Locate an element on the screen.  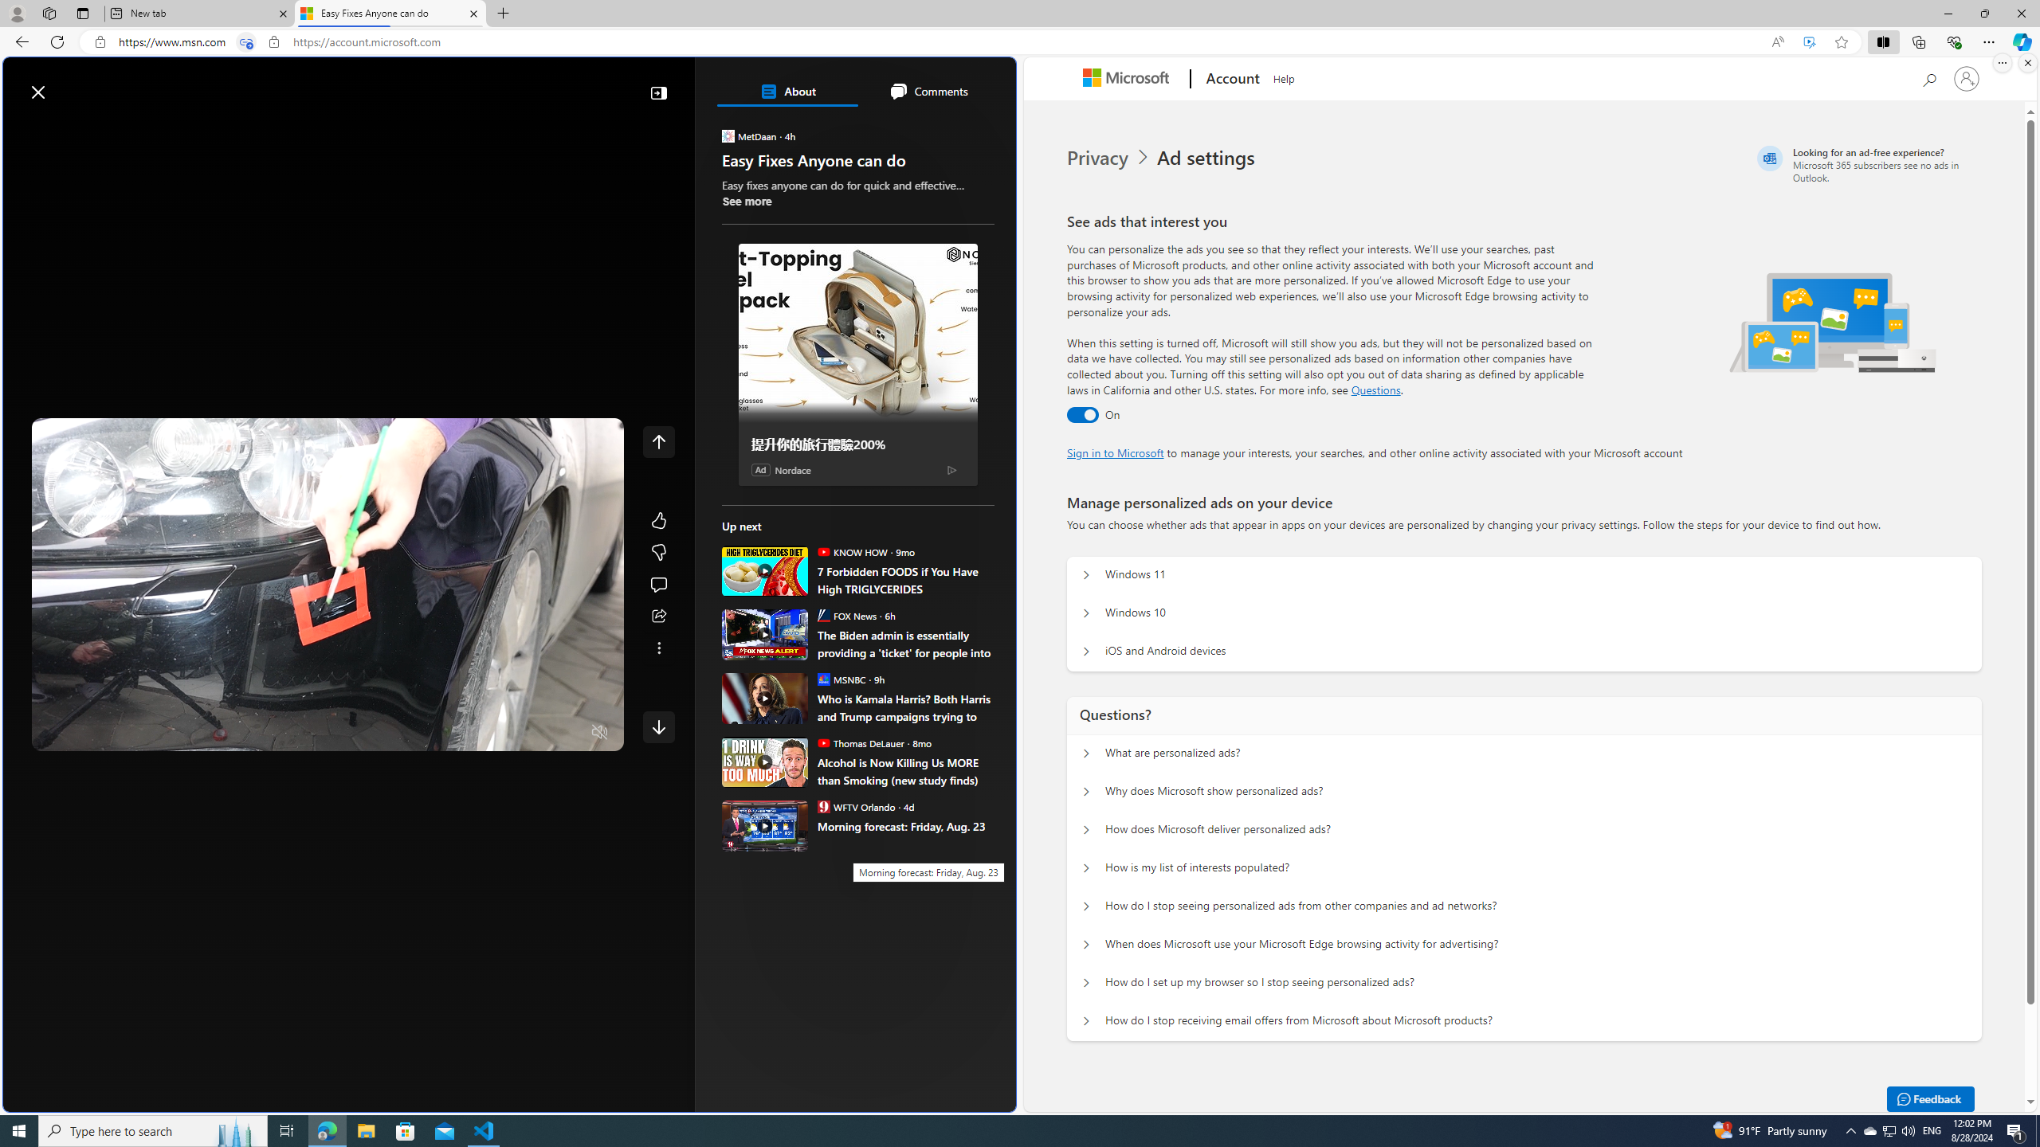
Fullscreen is located at coordinates (569, 733).